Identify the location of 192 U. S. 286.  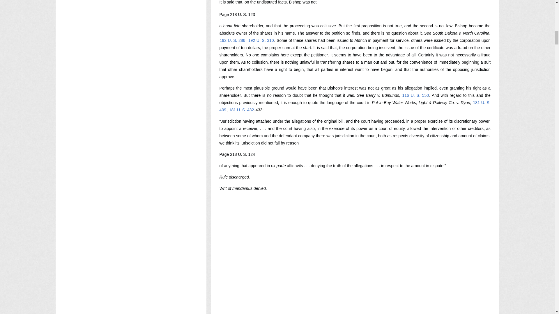
(233, 40).